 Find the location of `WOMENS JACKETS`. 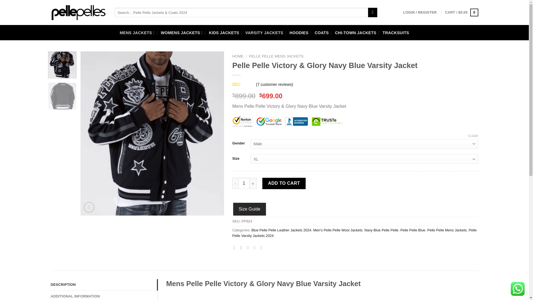

WOMENS JACKETS is located at coordinates (182, 32).